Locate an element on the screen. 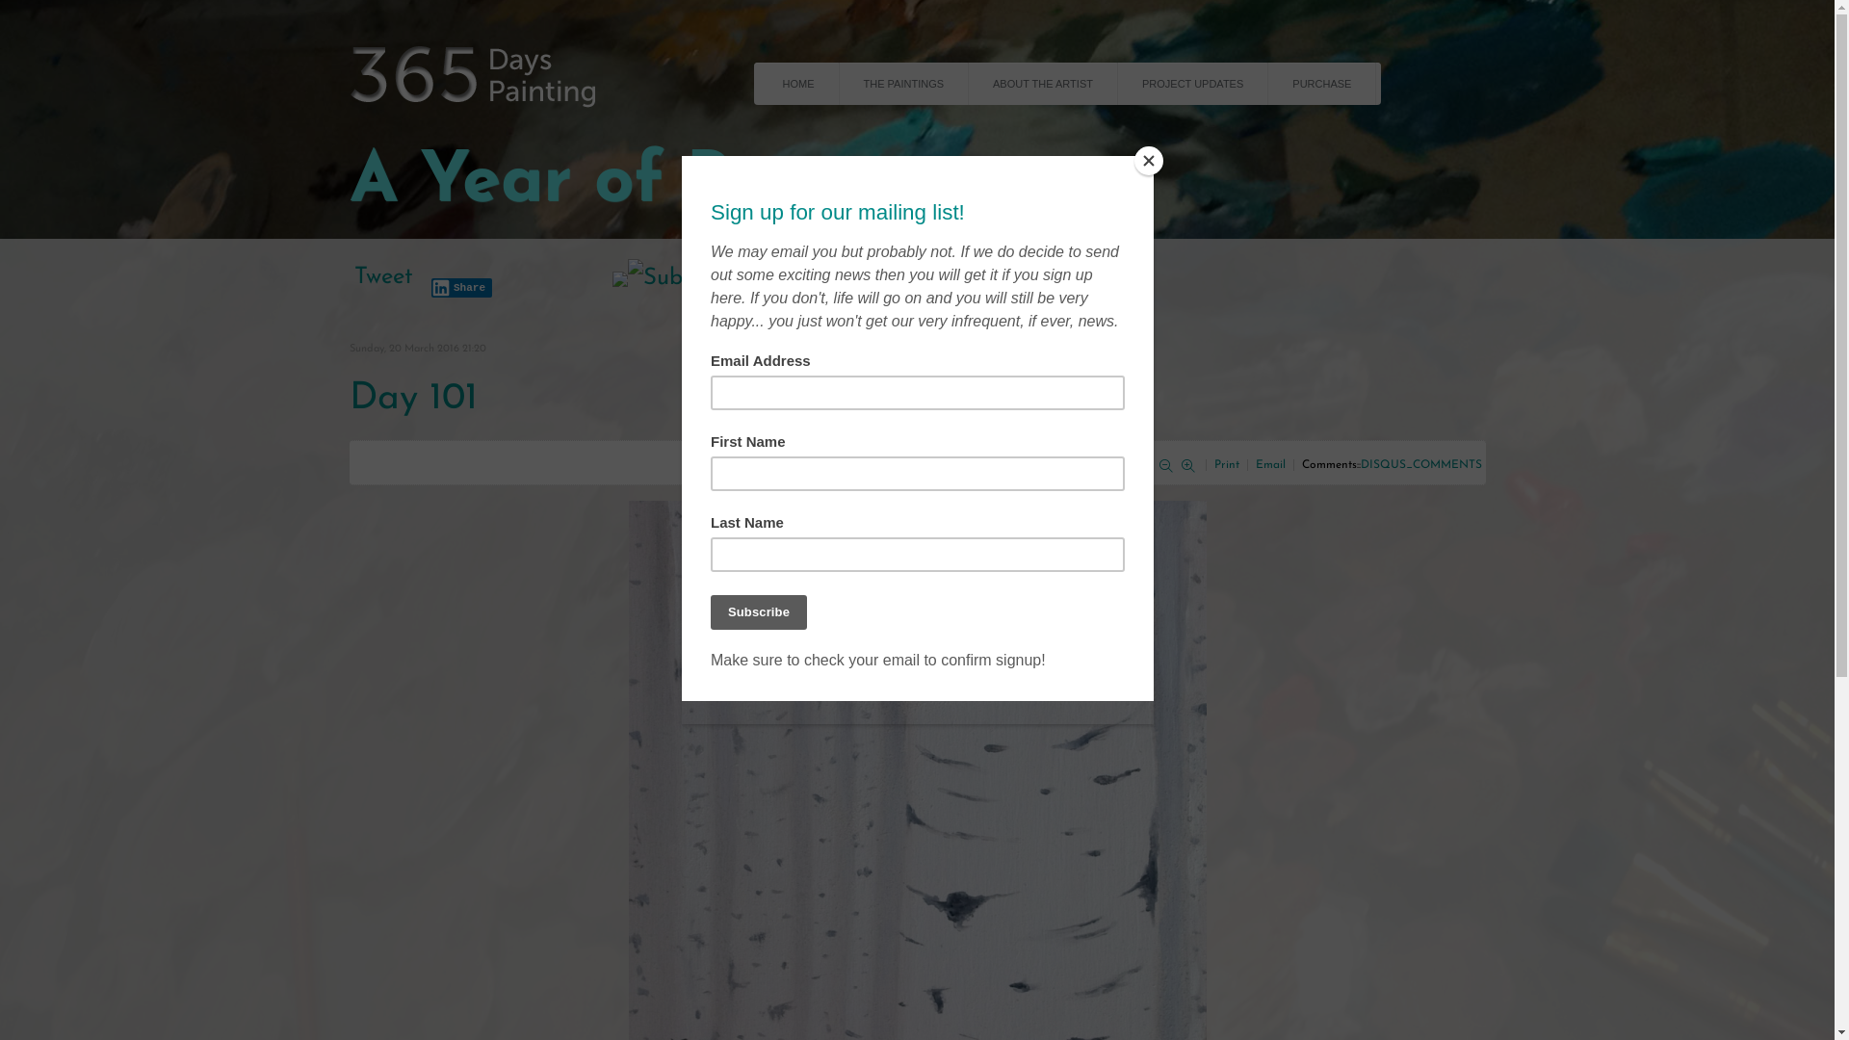  Share on Thumblr is located at coordinates (555, 273).